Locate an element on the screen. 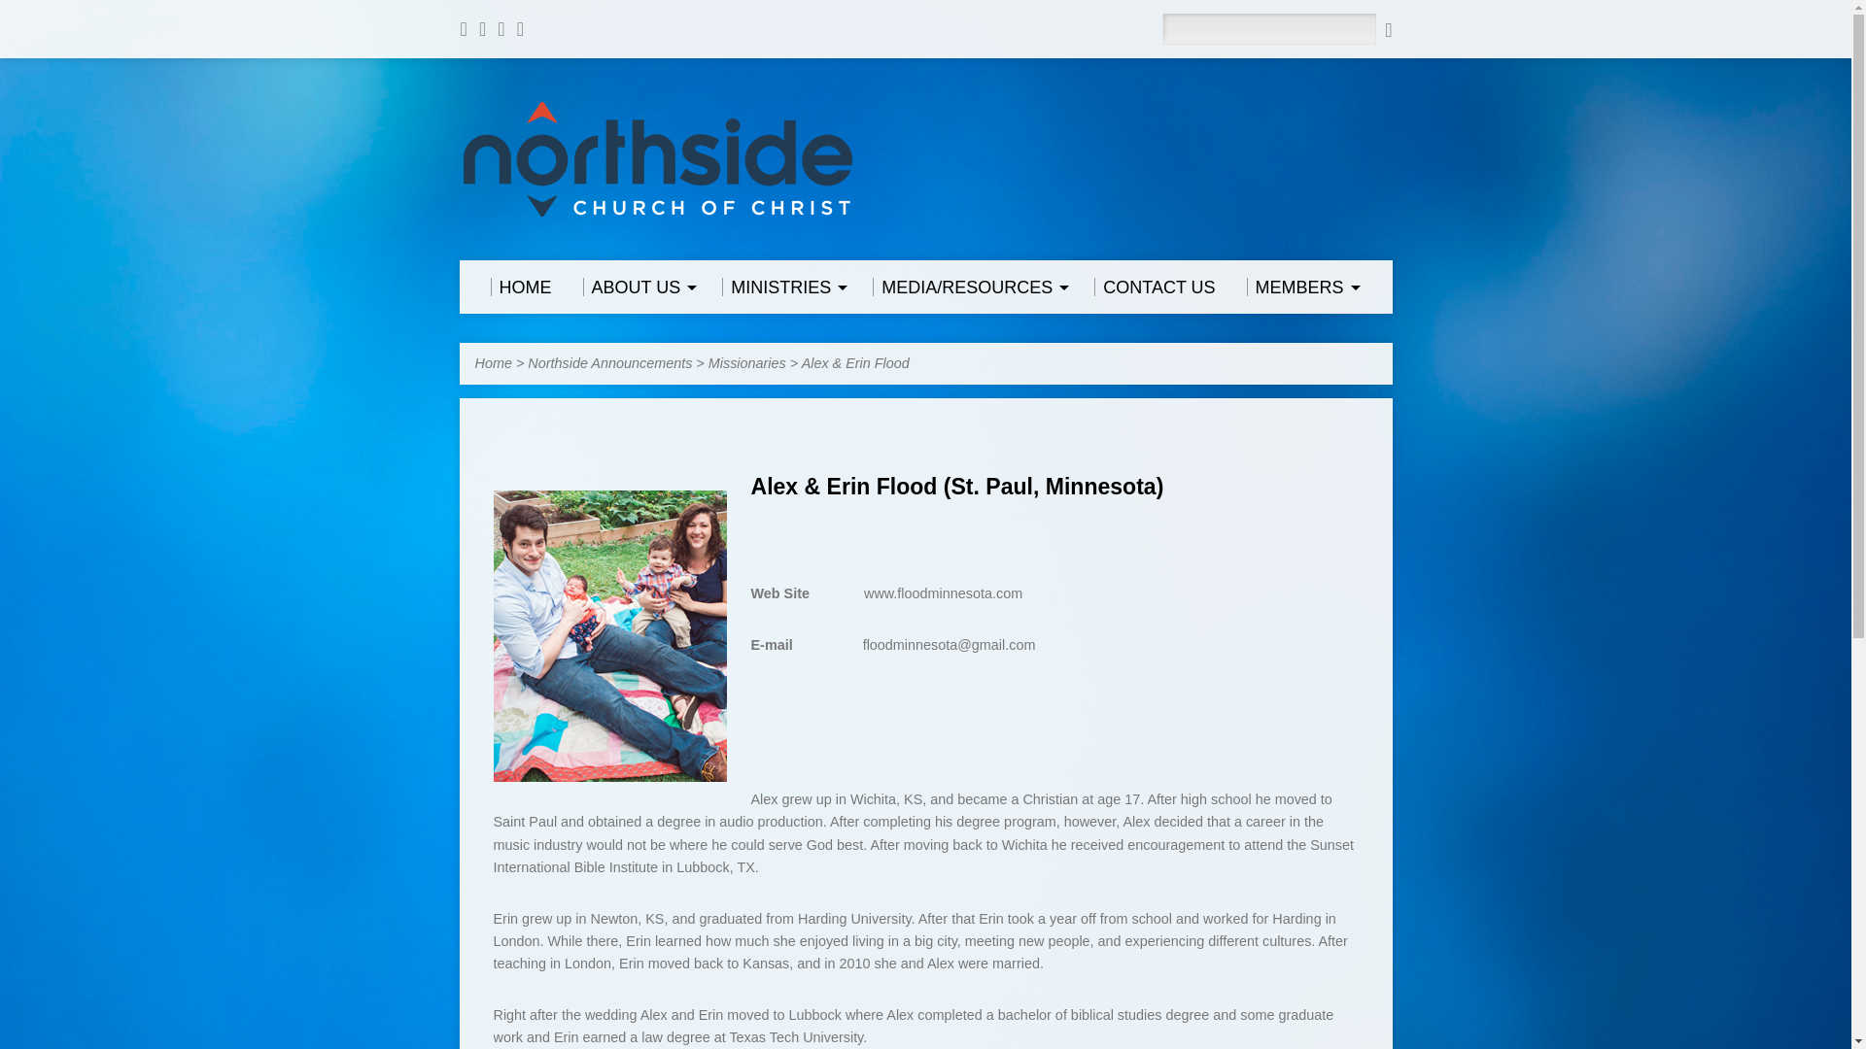  HOME is located at coordinates (519, 287).